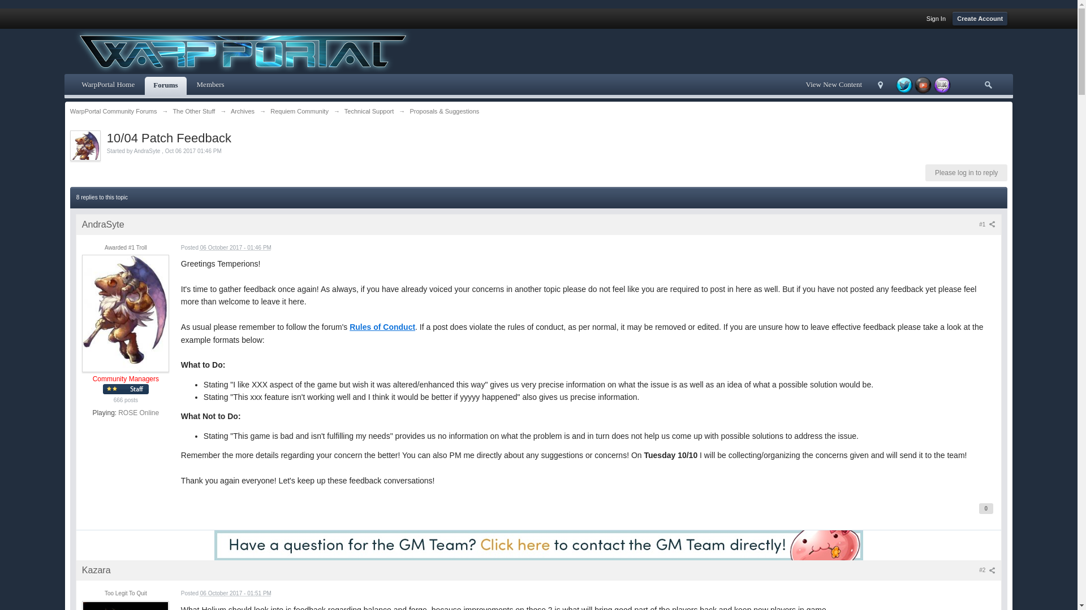  What do you see at coordinates (980, 18) in the screenshot?
I see `Create Account` at bounding box center [980, 18].